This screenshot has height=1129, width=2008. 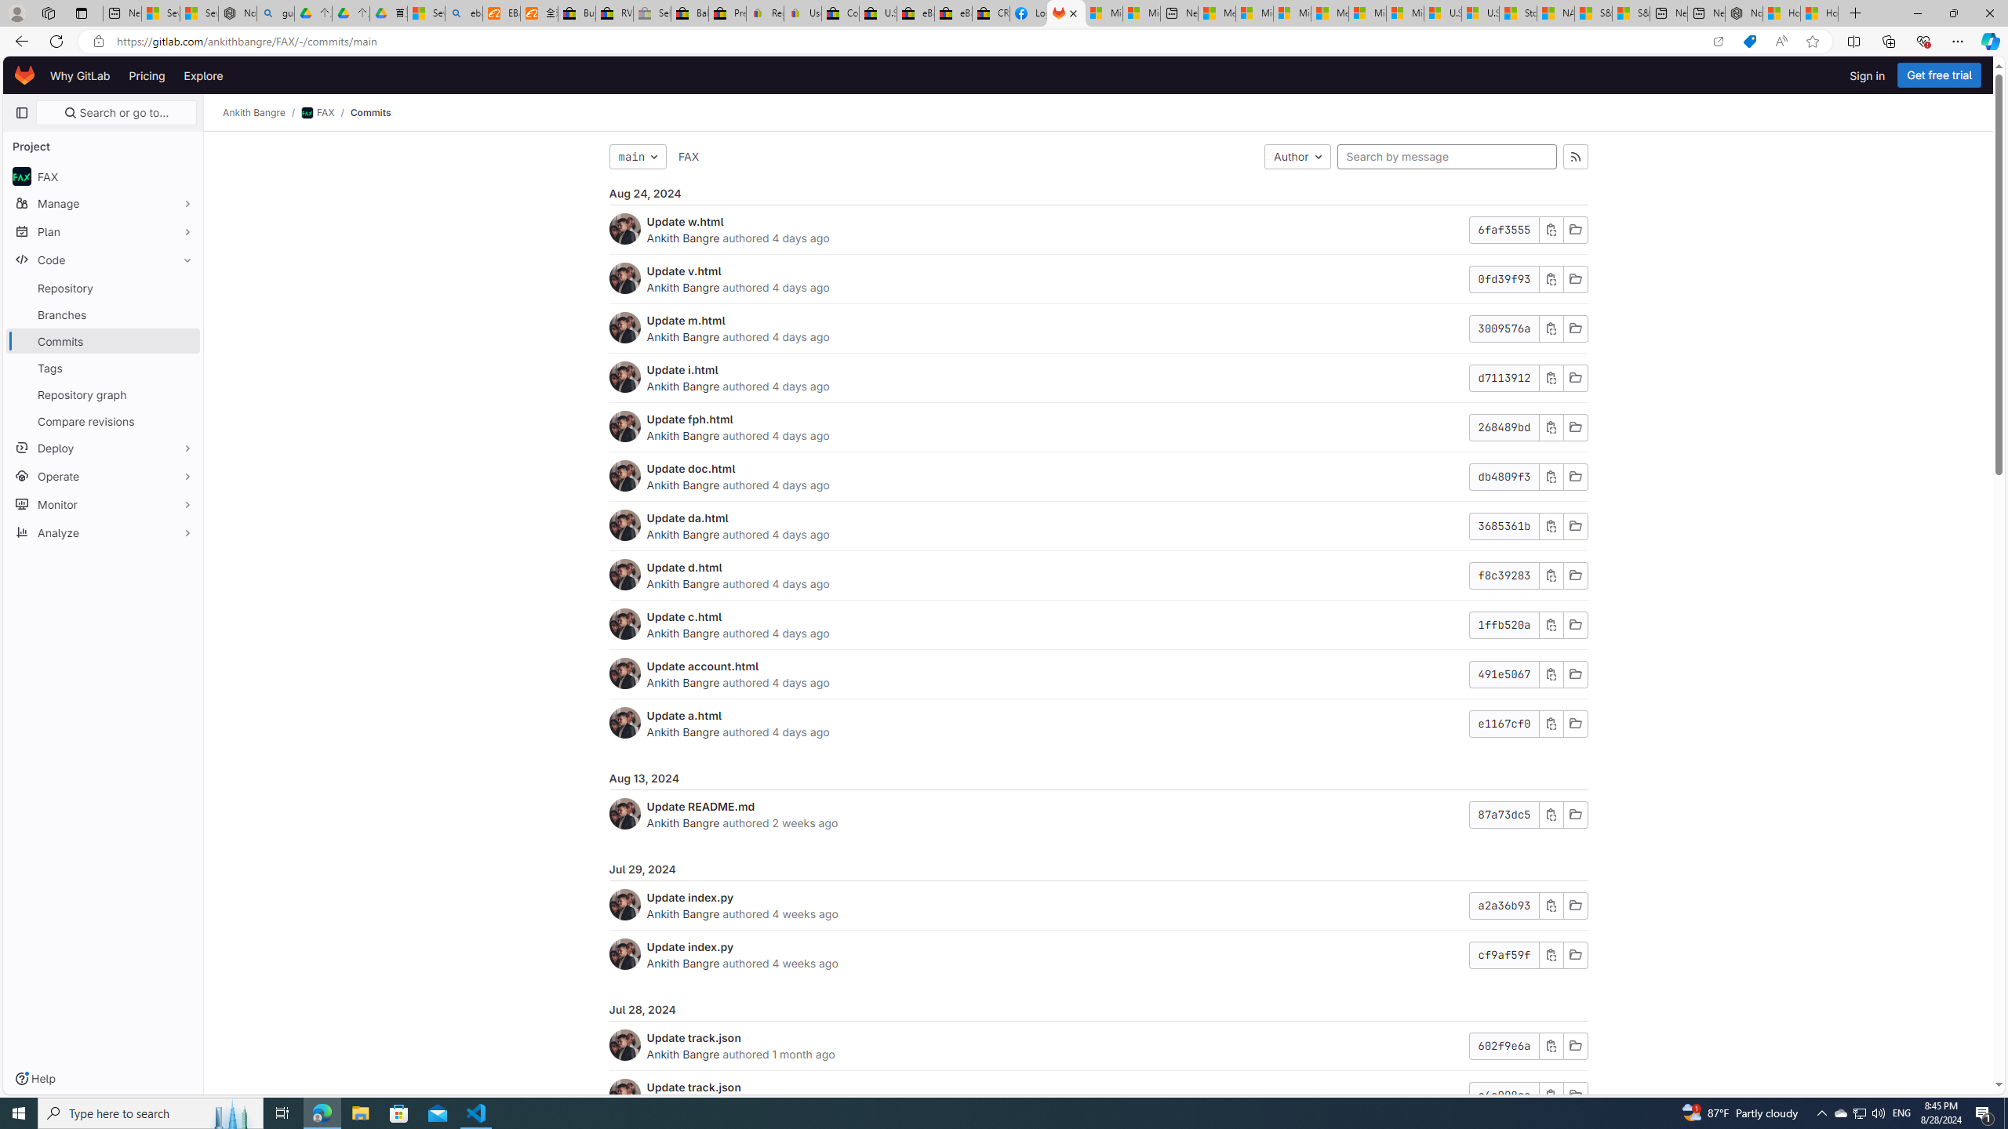 What do you see at coordinates (147, 75) in the screenshot?
I see `Pricing` at bounding box center [147, 75].